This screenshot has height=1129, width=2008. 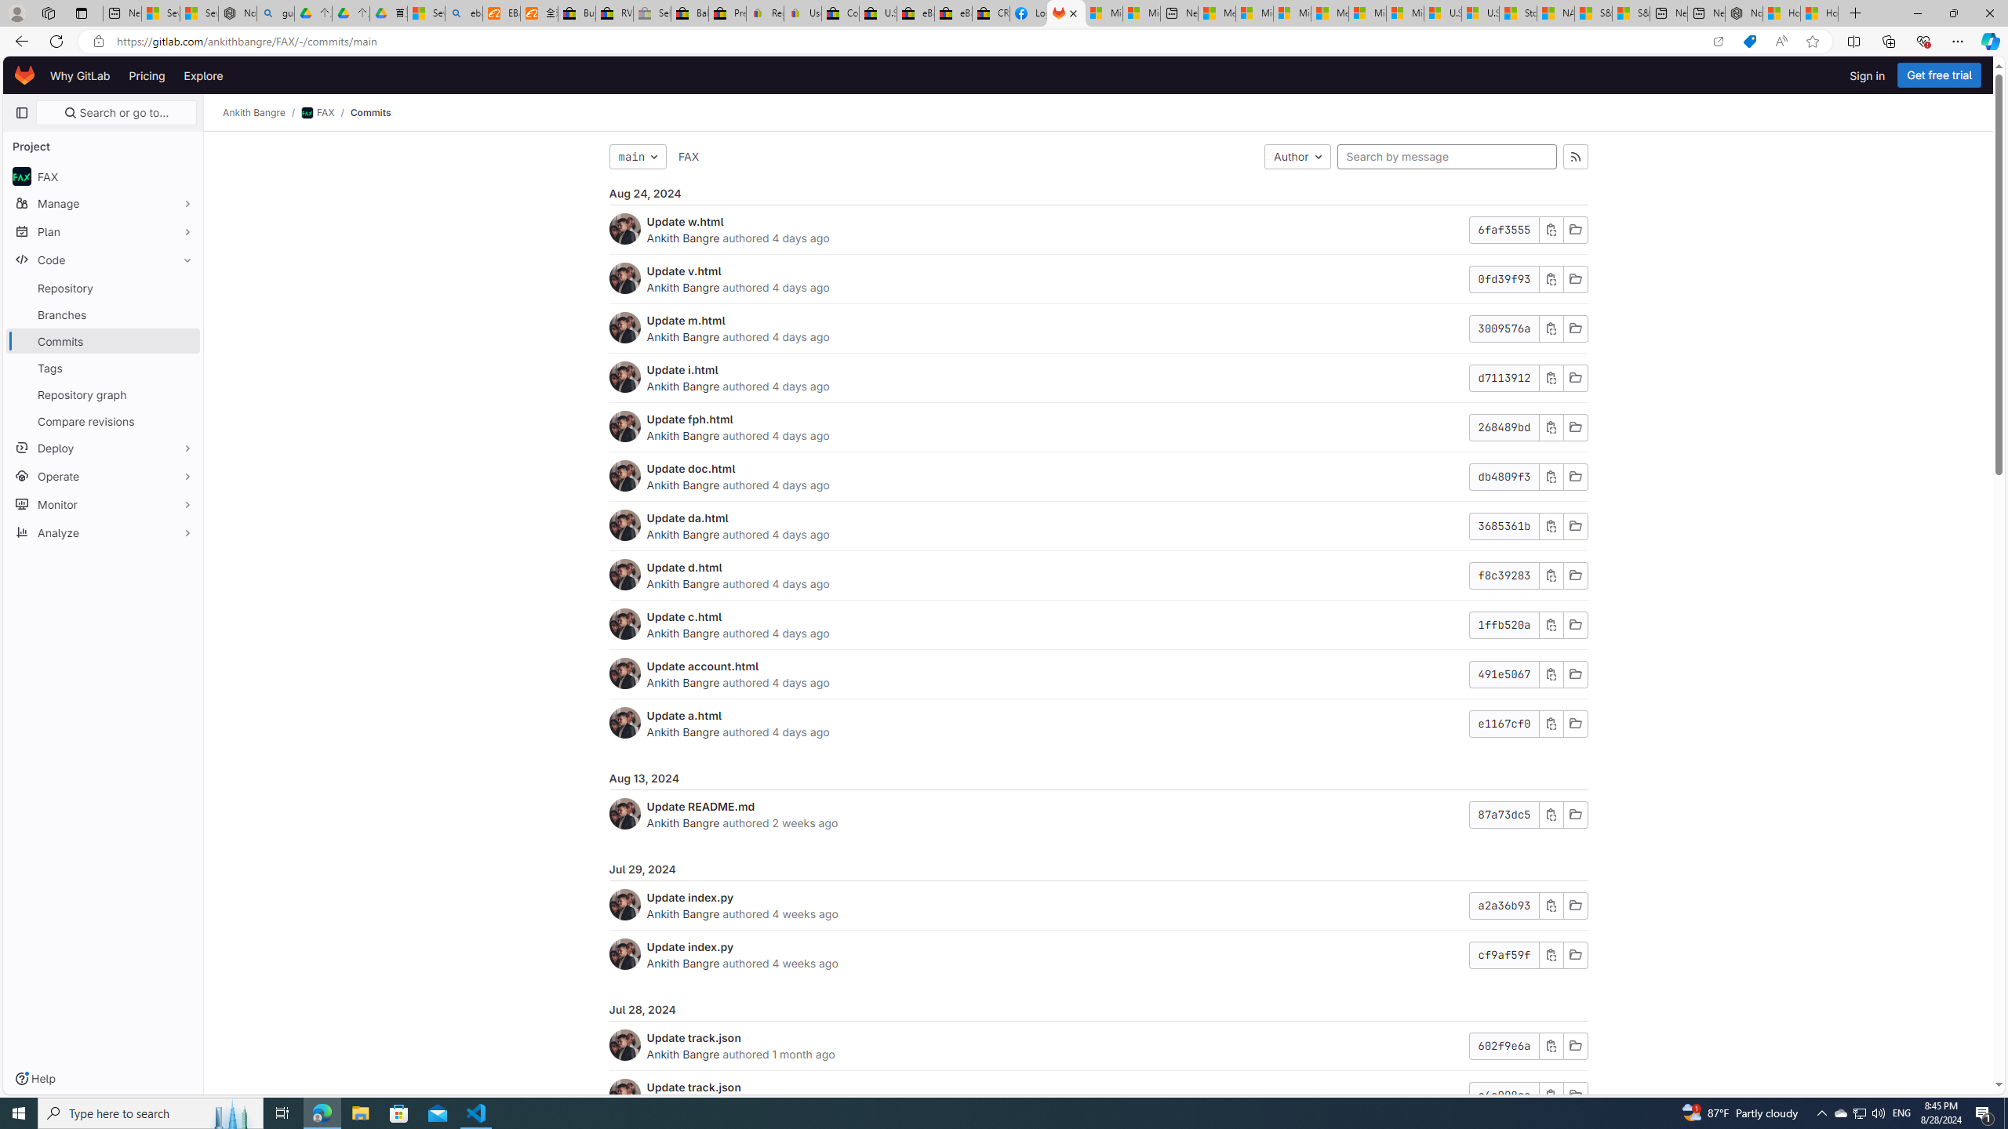 What do you see at coordinates (147, 75) in the screenshot?
I see `Pricing` at bounding box center [147, 75].